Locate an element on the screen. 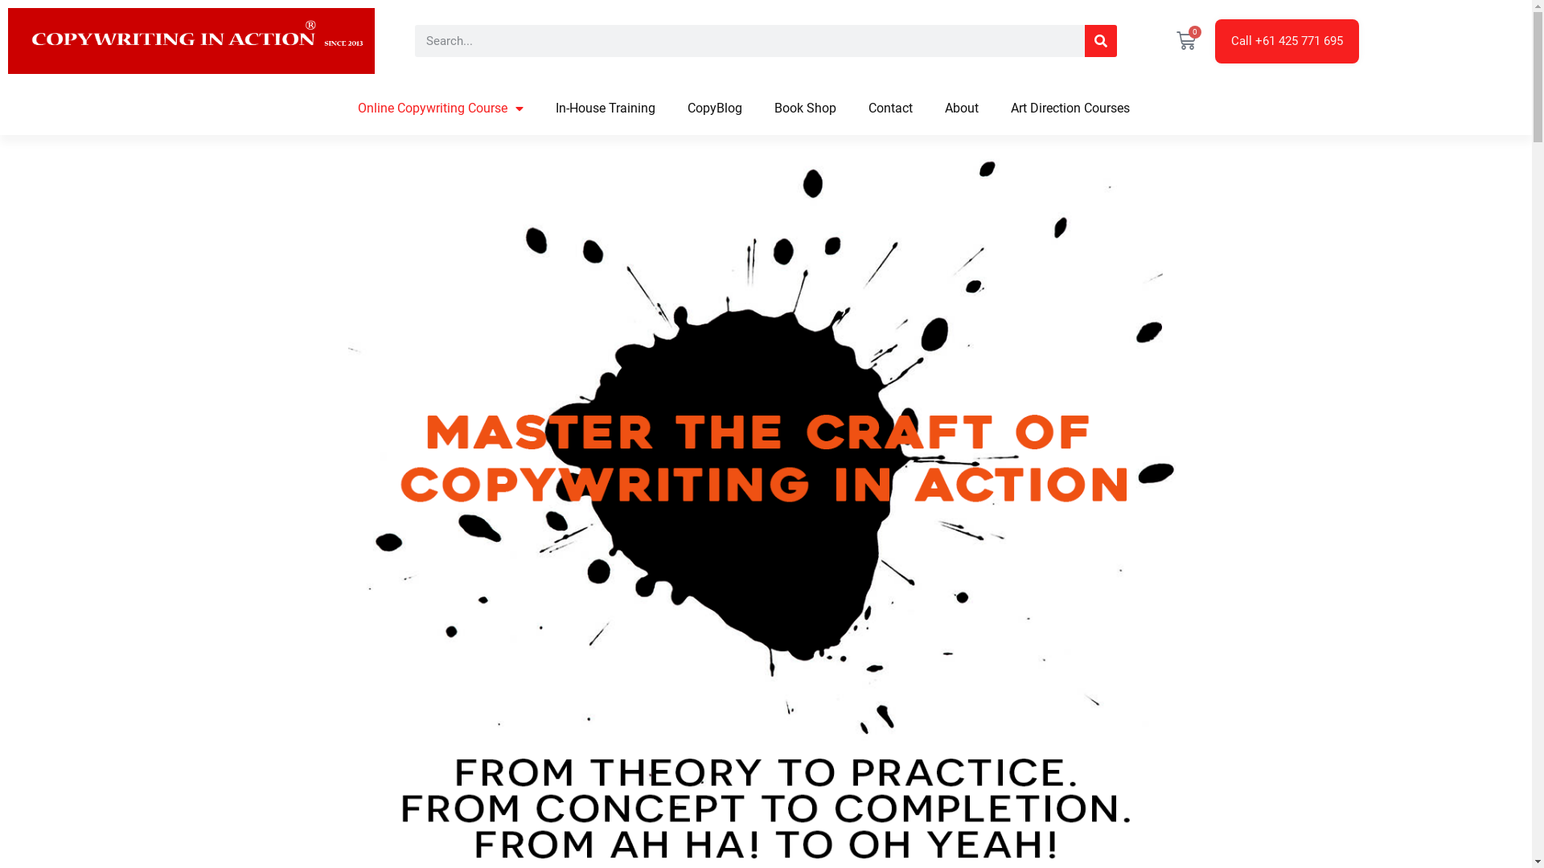 Image resolution: width=1544 pixels, height=868 pixels. About is located at coordinates (962, 108).